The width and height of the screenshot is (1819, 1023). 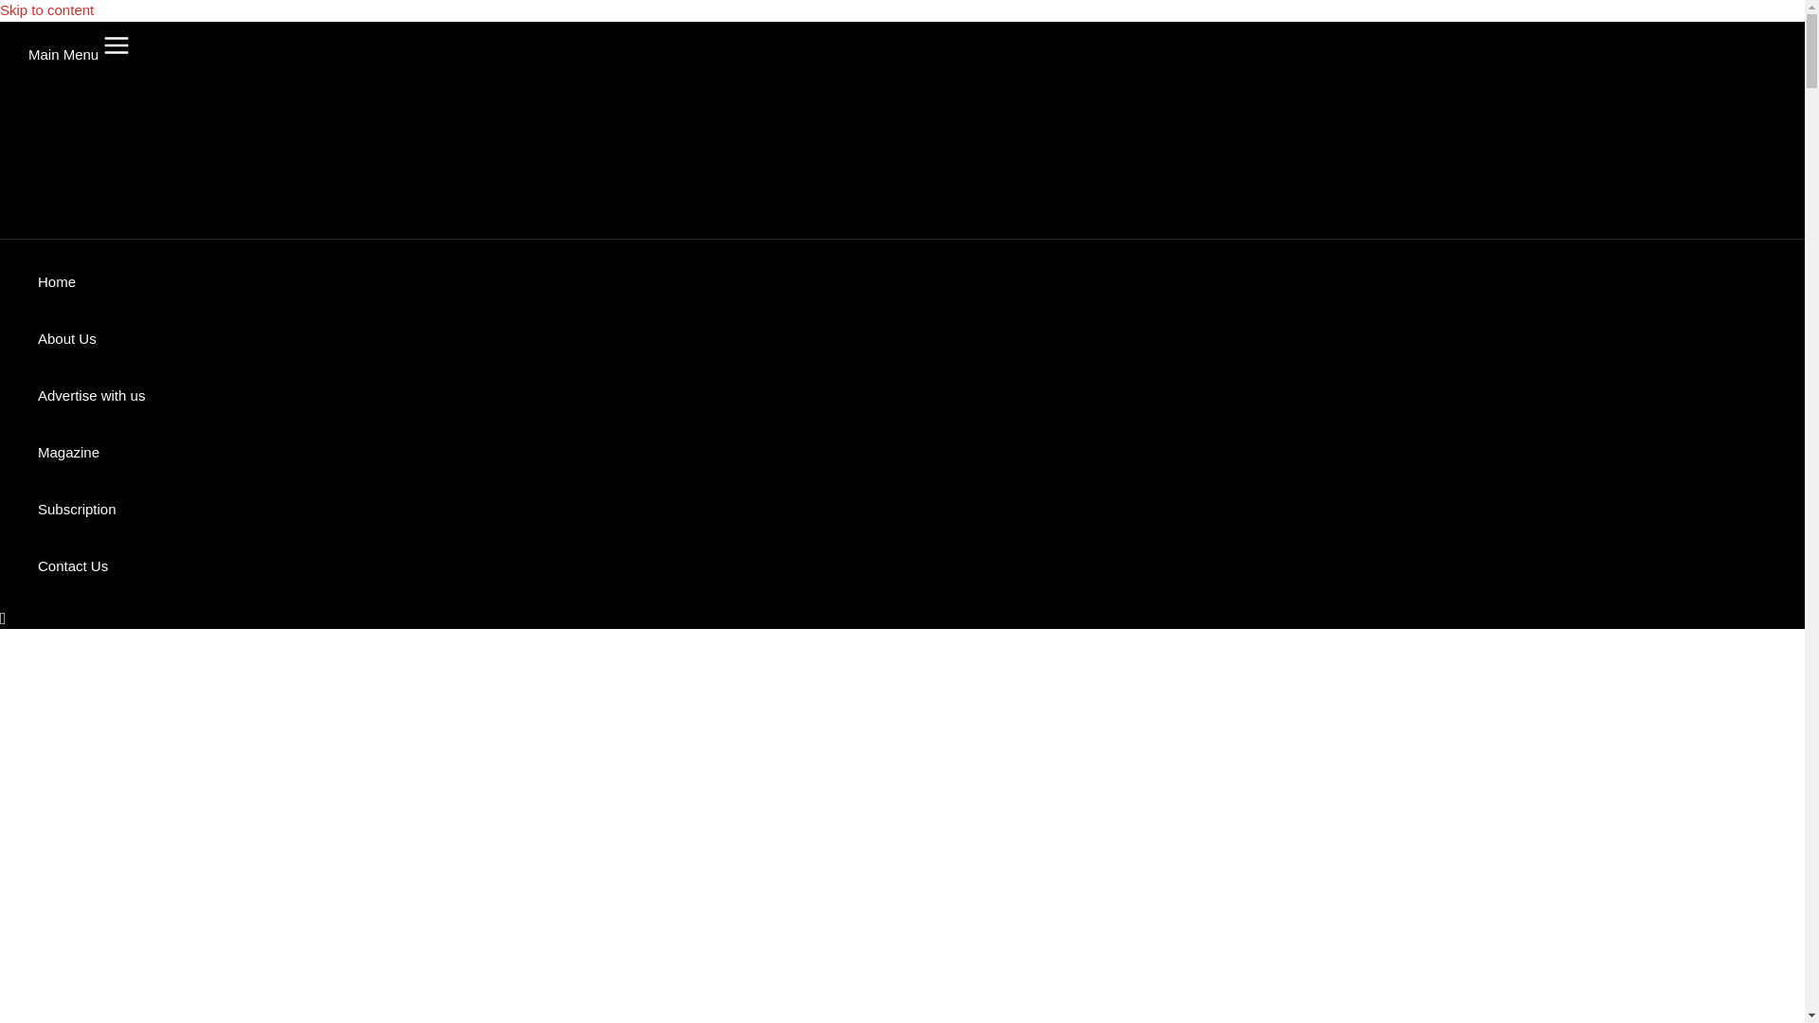 I want to click on Main Menu, so click(x=54, y=46).